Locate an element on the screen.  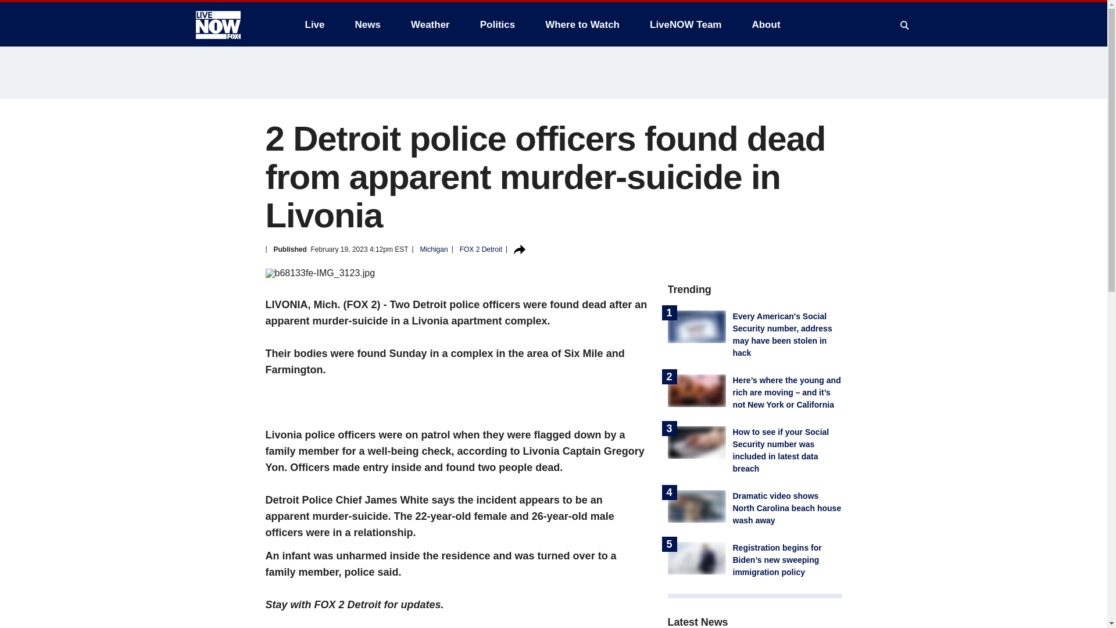
Weather is located at coordinates (430, 24).